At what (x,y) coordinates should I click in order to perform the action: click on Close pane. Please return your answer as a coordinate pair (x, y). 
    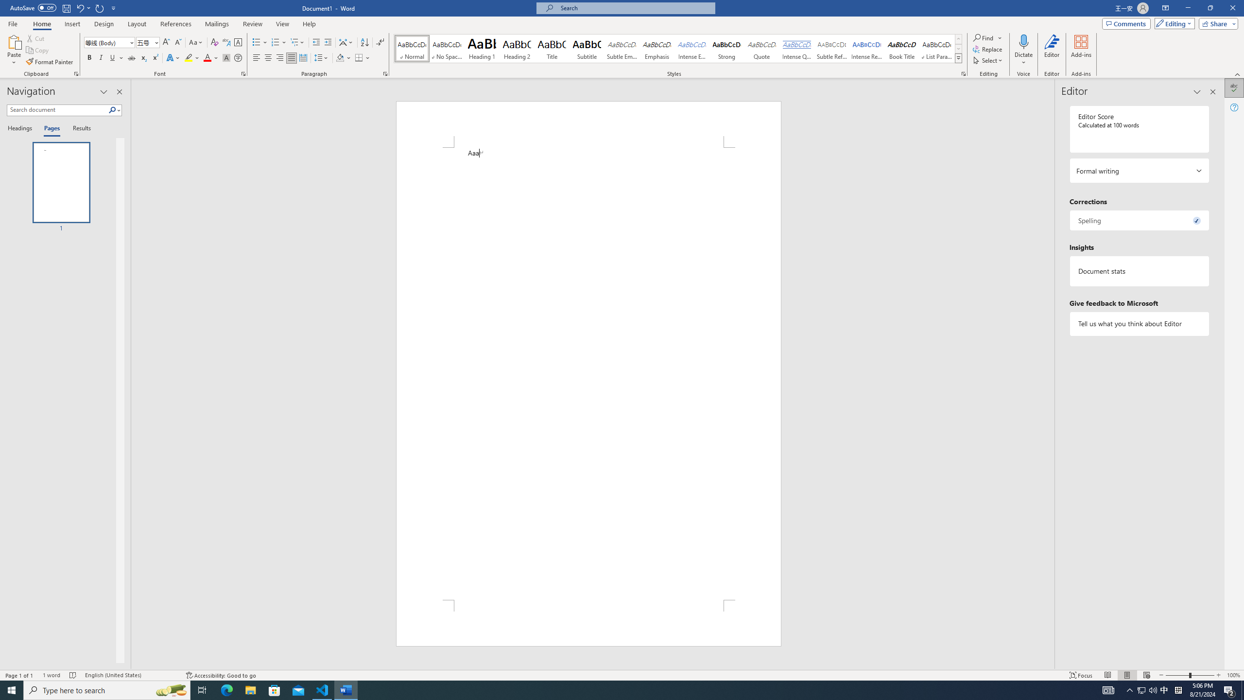
    Looking at the image, I should click on (119, 92).